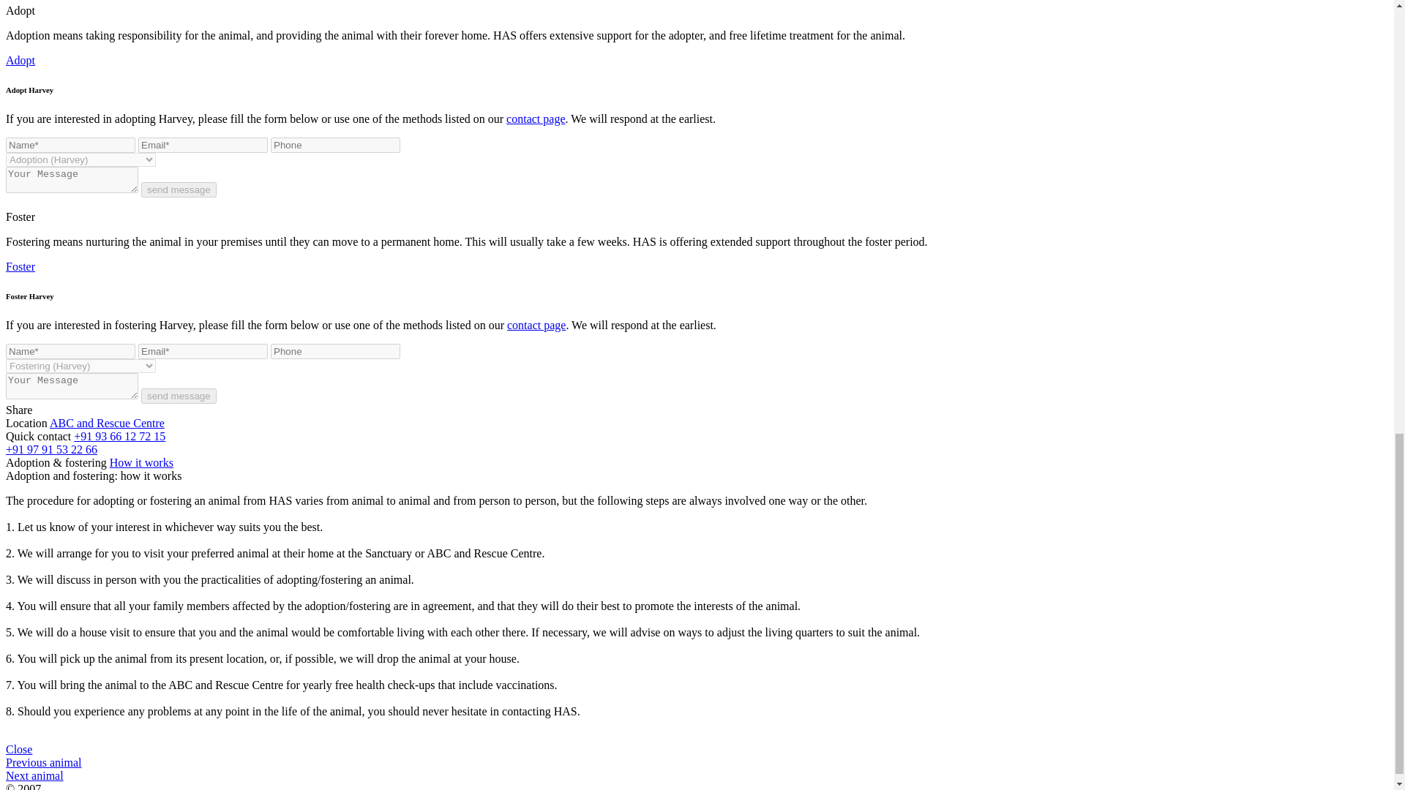  What do you see at coordinates (179, 190) in the screenshot?
I see `send message` at bounding box center [179, 190].